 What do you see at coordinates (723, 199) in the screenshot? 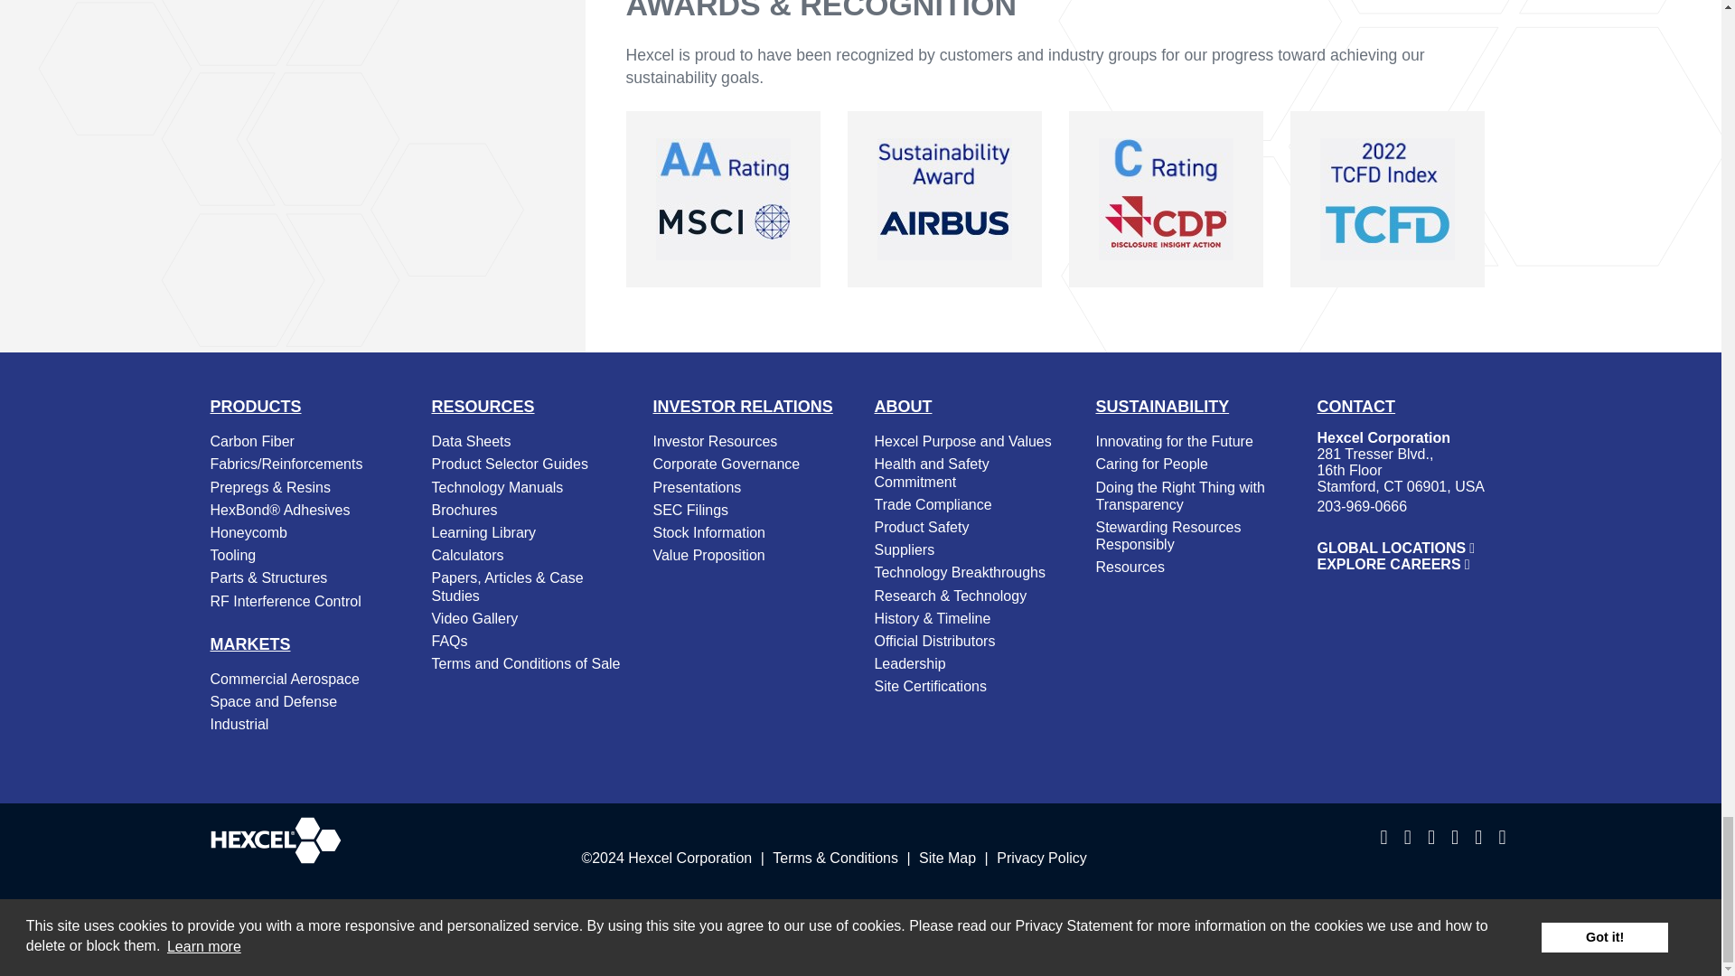
I see `MSCI` at bounding box center [723, 199].